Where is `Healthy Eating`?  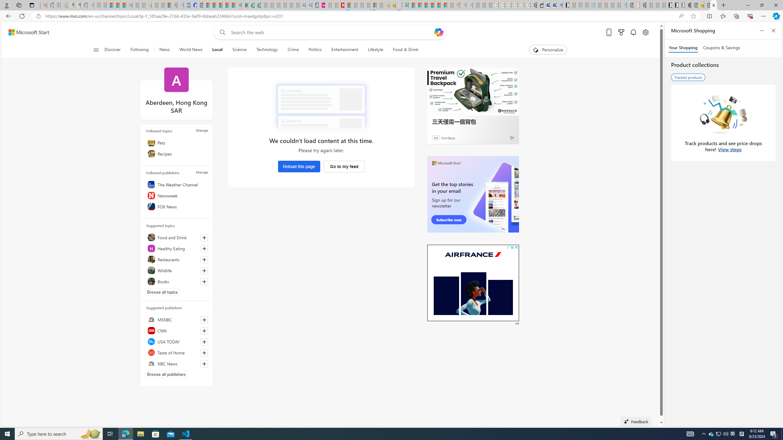 Healthy Eating is located at coordinates (176, 248).